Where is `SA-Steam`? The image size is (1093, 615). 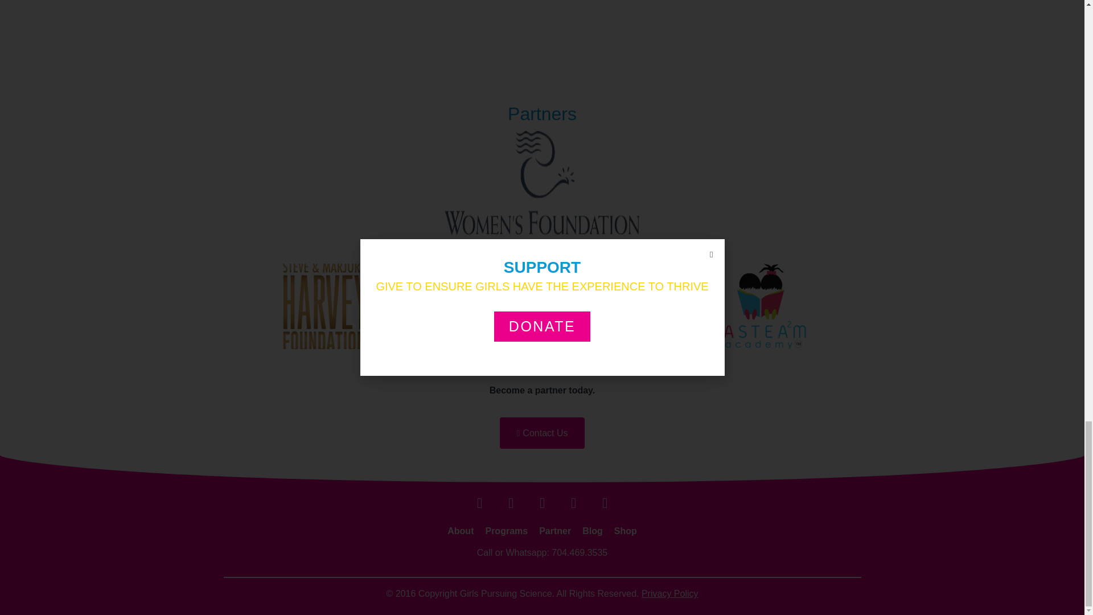 SA-Steam is located at coordinates (758, 306).